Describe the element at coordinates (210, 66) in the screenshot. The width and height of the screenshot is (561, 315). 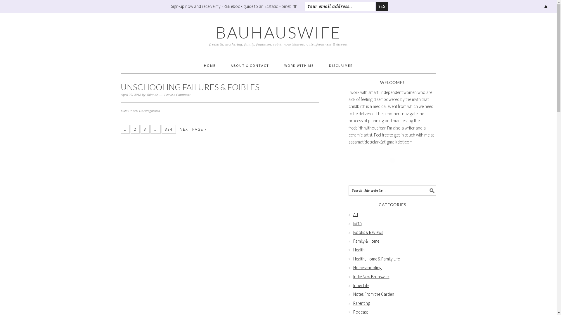
I see `HOME` at that location.